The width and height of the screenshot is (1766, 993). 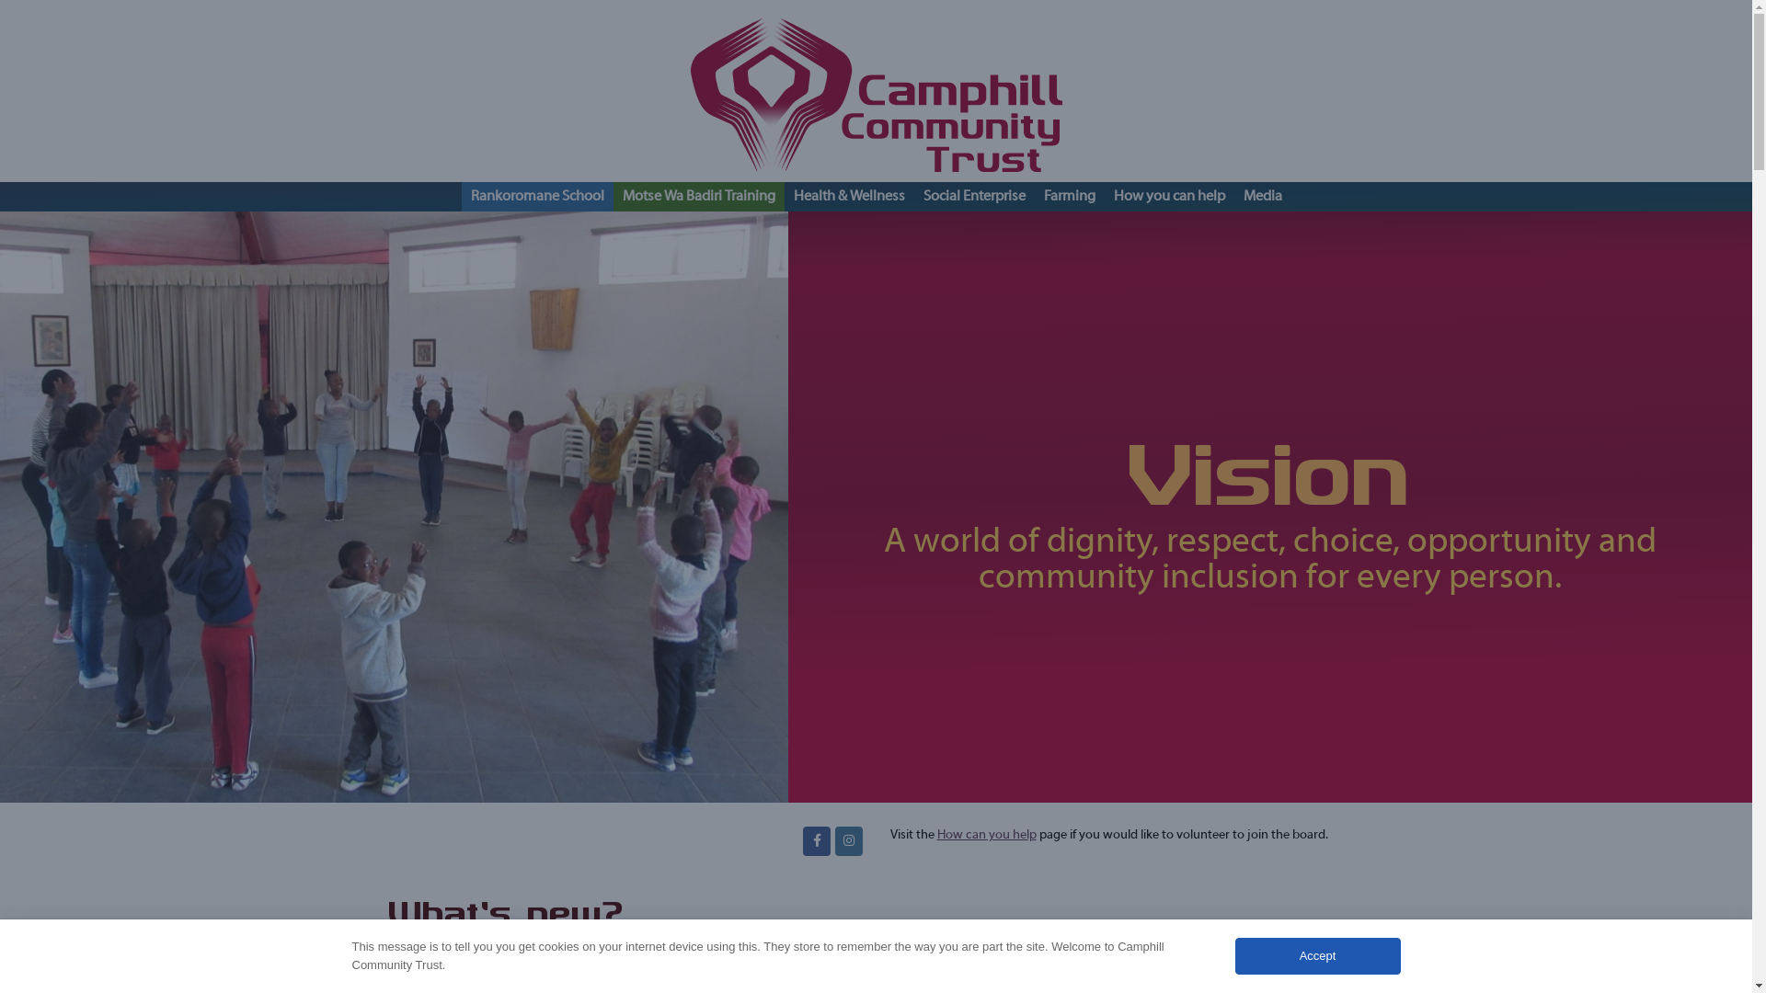 What do you see at coordinates (394, 508) in the screenshot?
I see `Exciting eurythmy class with the learners` at bounding box center [394, 508].